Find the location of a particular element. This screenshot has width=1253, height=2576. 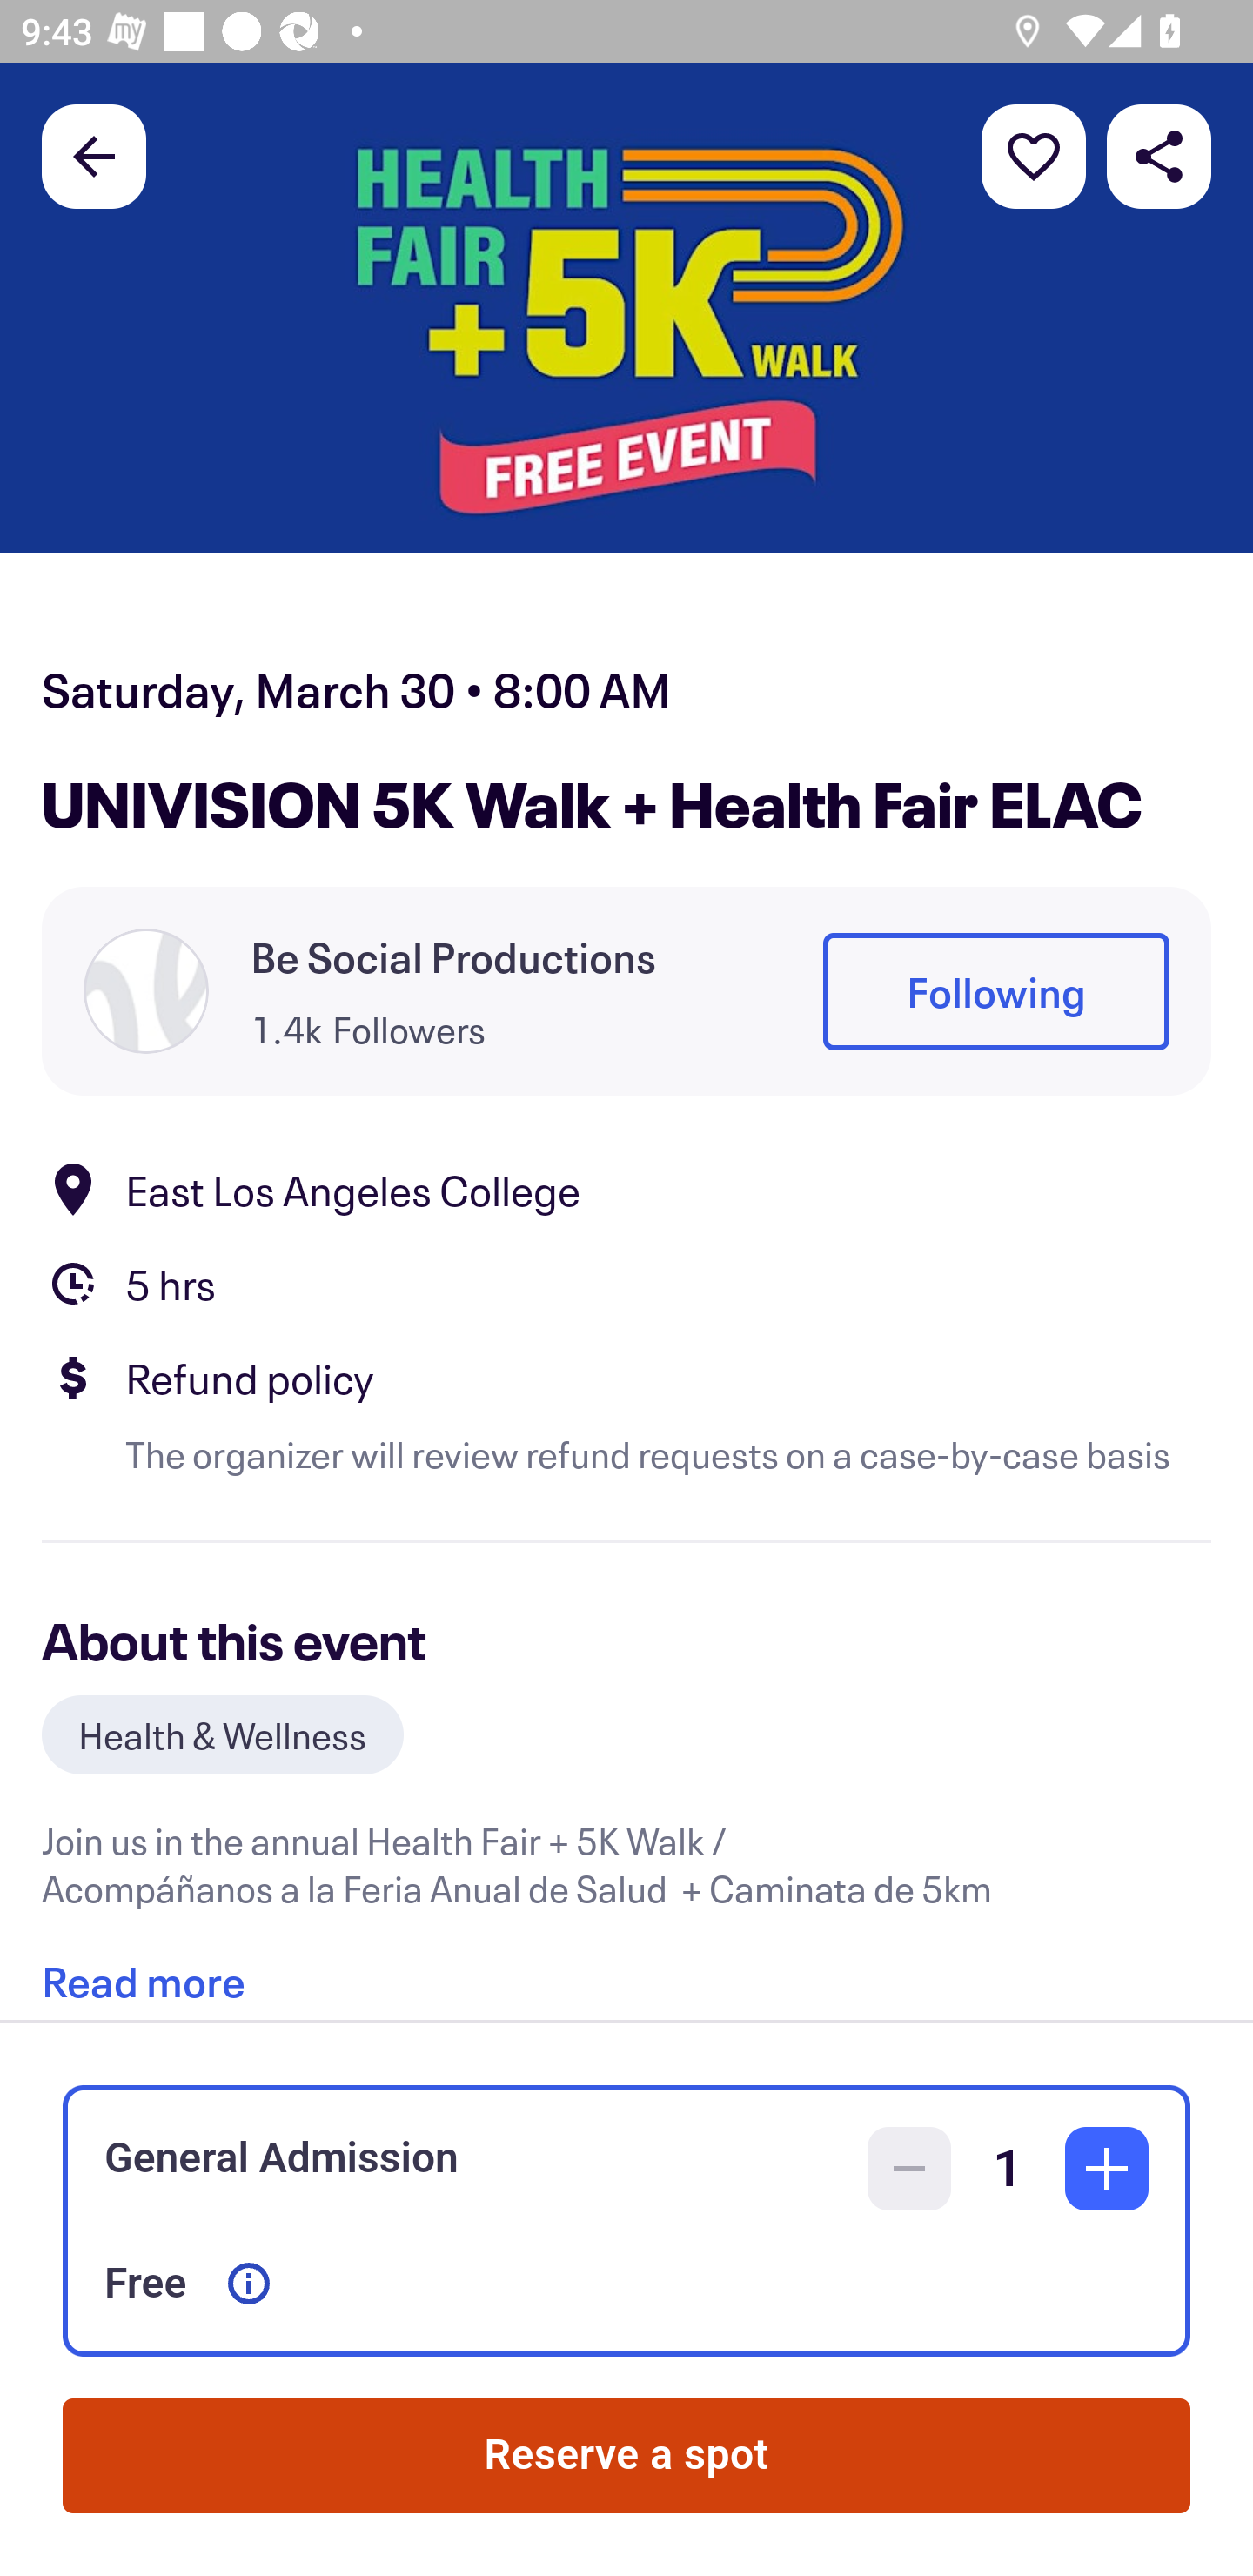

Share is located at coordinates (1159, 155).